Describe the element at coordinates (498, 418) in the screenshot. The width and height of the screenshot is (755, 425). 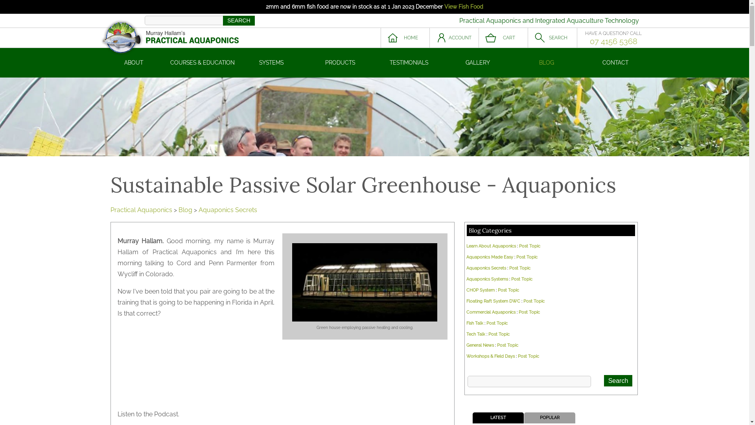
I see `LATEST` at that location.